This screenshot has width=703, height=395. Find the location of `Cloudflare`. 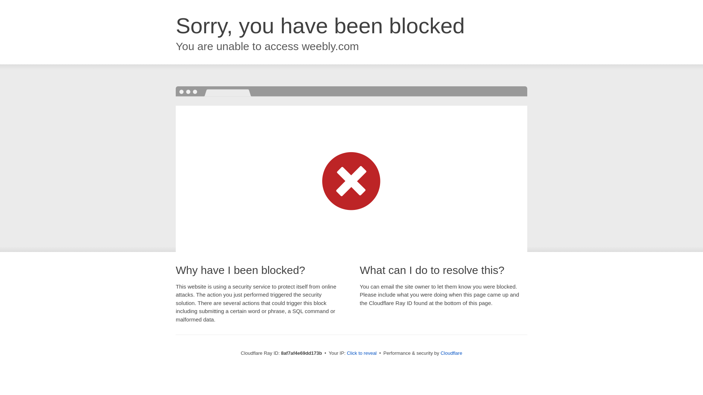

Cloudflare is located at coordinates (451, 353).